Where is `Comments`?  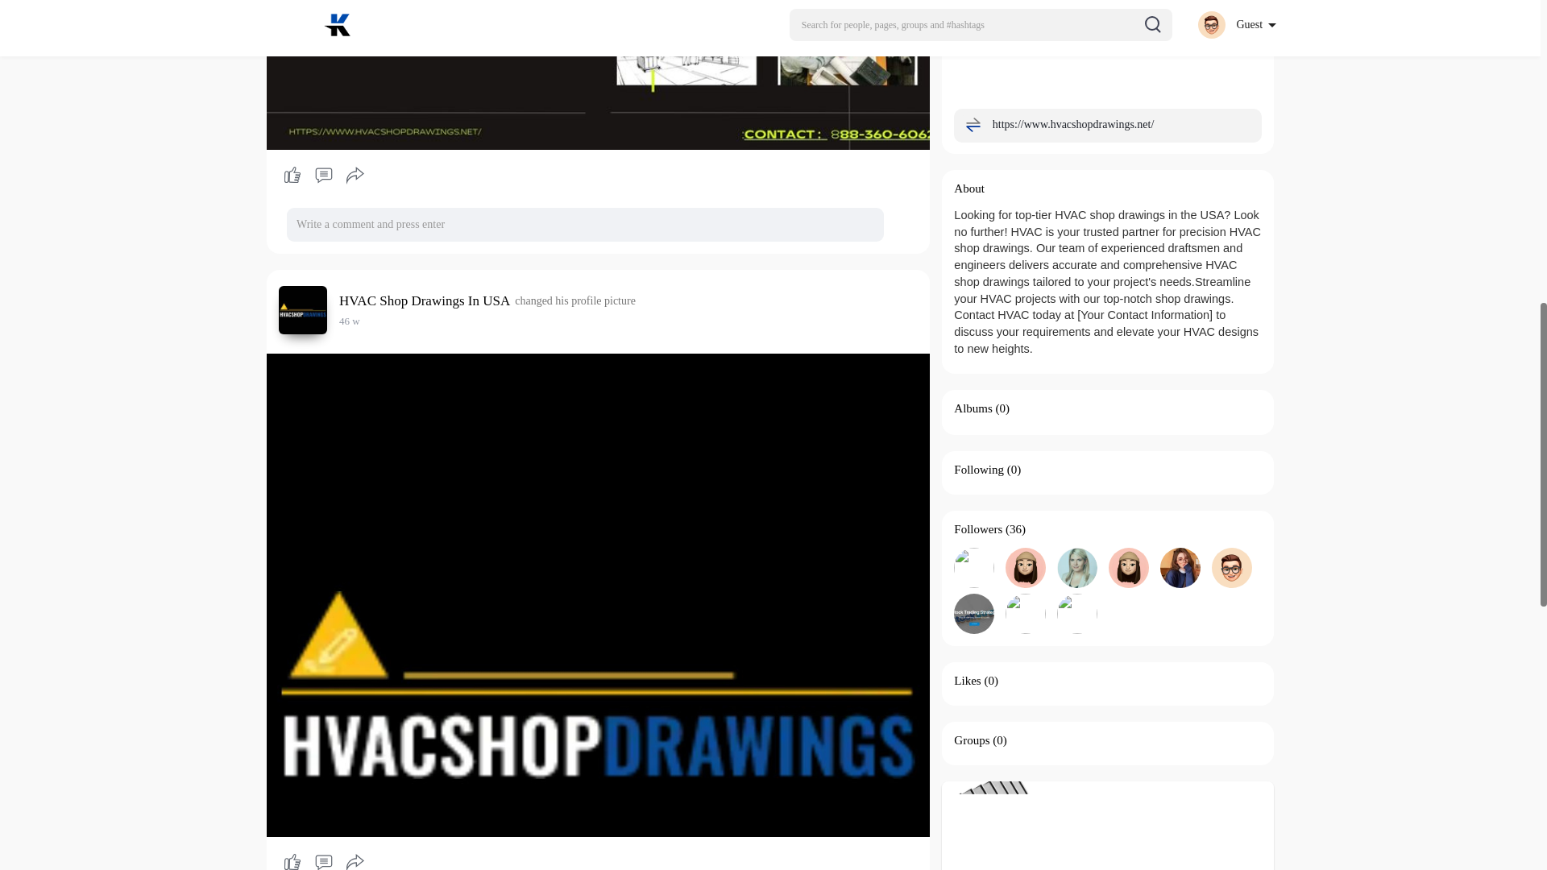 Comments is located at coordinates (323, 860).